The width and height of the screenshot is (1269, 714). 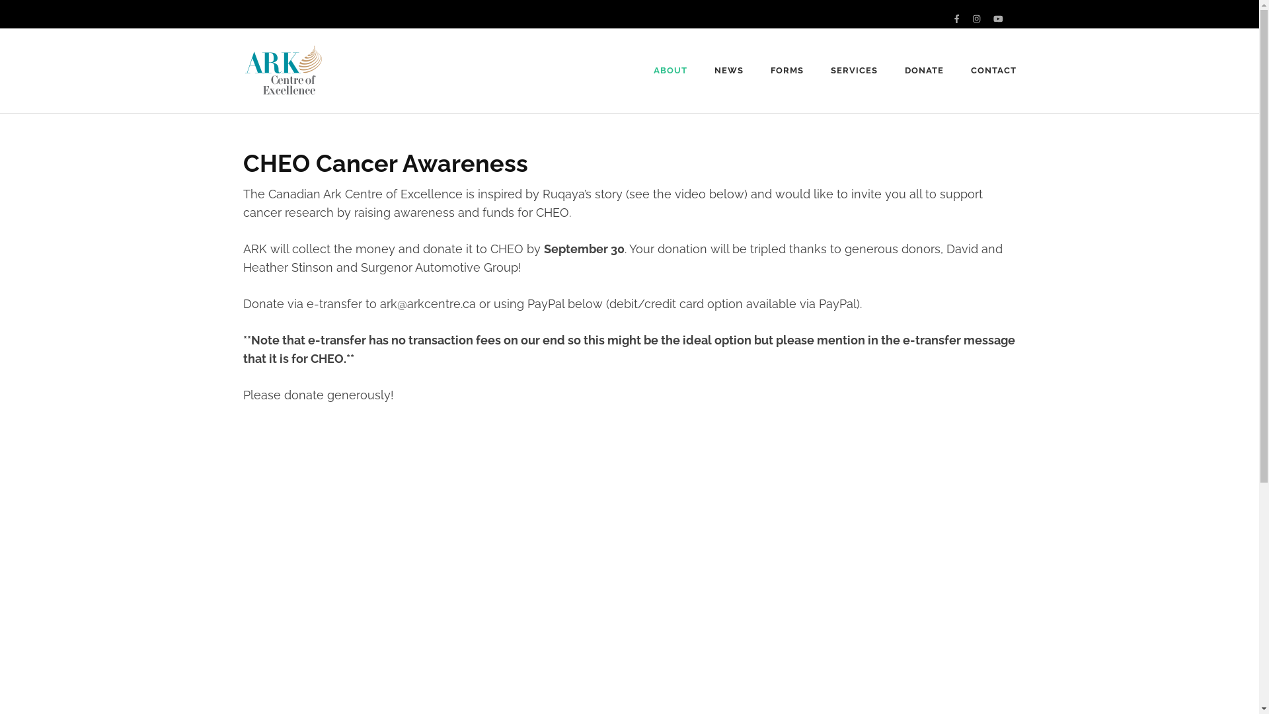 What do you see at coordinates (957, 19) in the screenshot?
I see `Facebook` at bounding box center [957, 19].